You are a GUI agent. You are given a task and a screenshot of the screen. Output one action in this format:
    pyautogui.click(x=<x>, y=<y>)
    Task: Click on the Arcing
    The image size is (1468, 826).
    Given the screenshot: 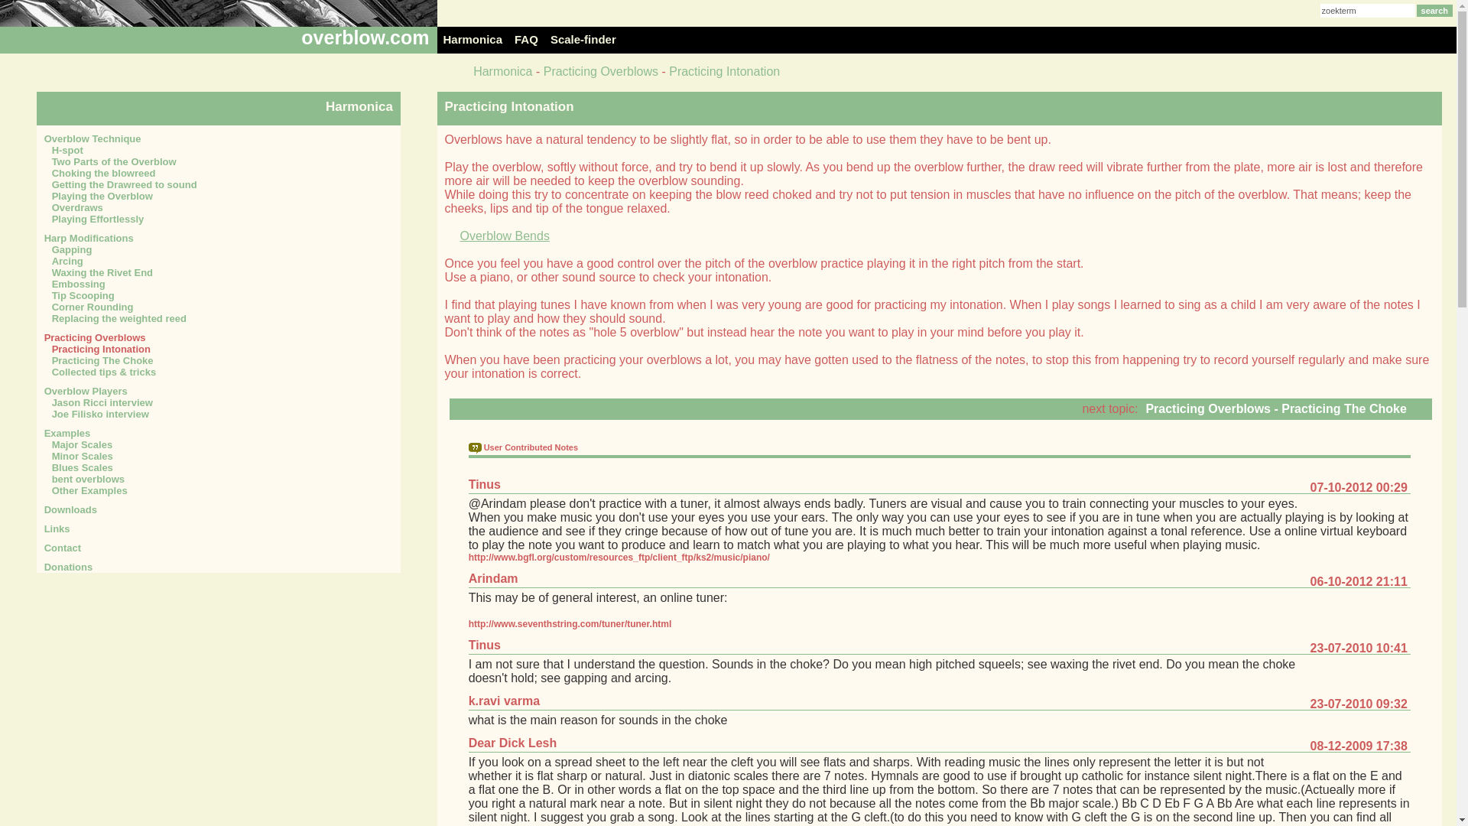 What is the action you would take?
    pyautogui.click(x=219, y=260)
    